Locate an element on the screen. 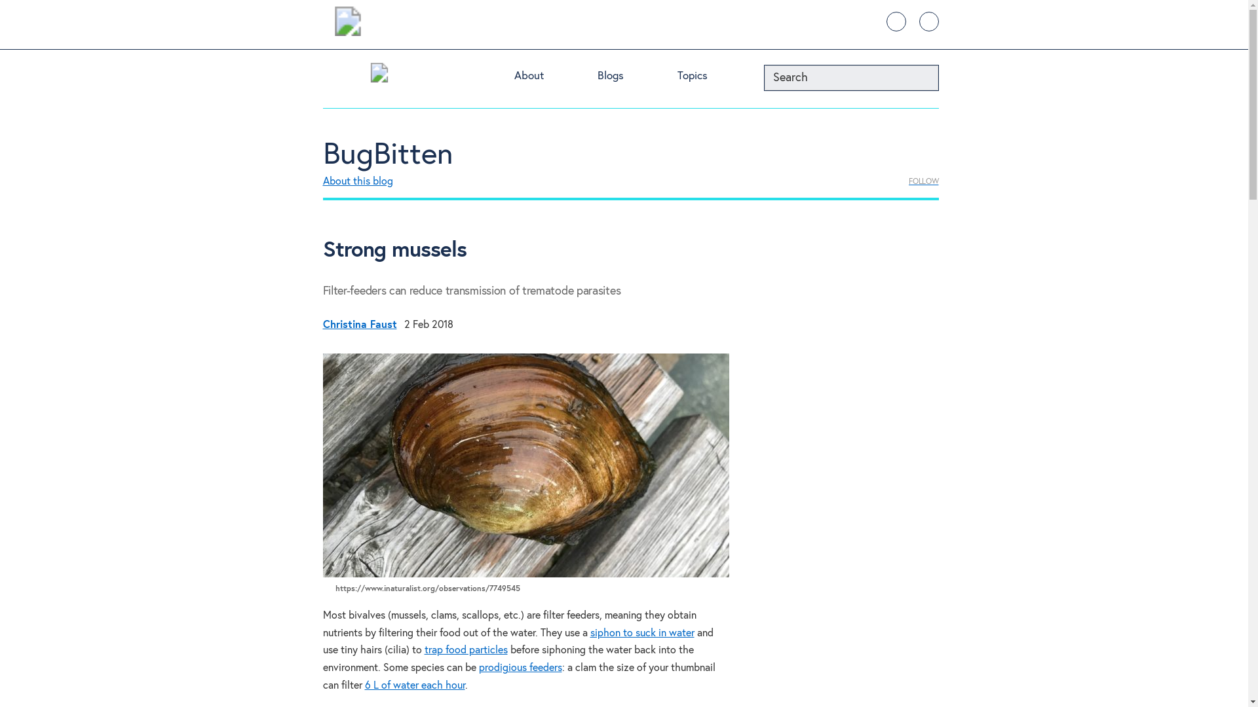 This screenshot has width=1258, height=707. Christina Faust is located at coordinates (359, 325).